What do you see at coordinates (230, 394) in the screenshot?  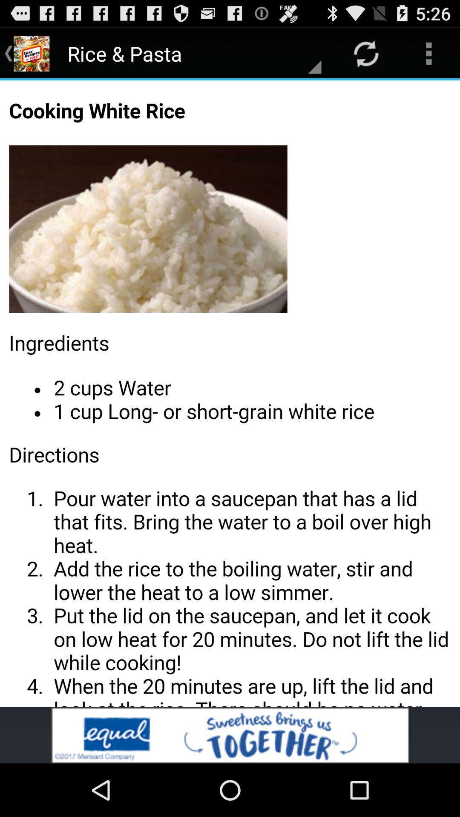 I see `cooking white rice` at bounding box center [230, 394].